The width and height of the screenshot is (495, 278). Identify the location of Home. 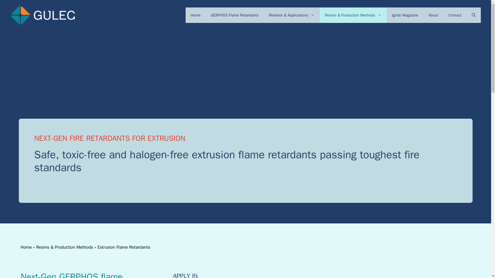
(196, 15).